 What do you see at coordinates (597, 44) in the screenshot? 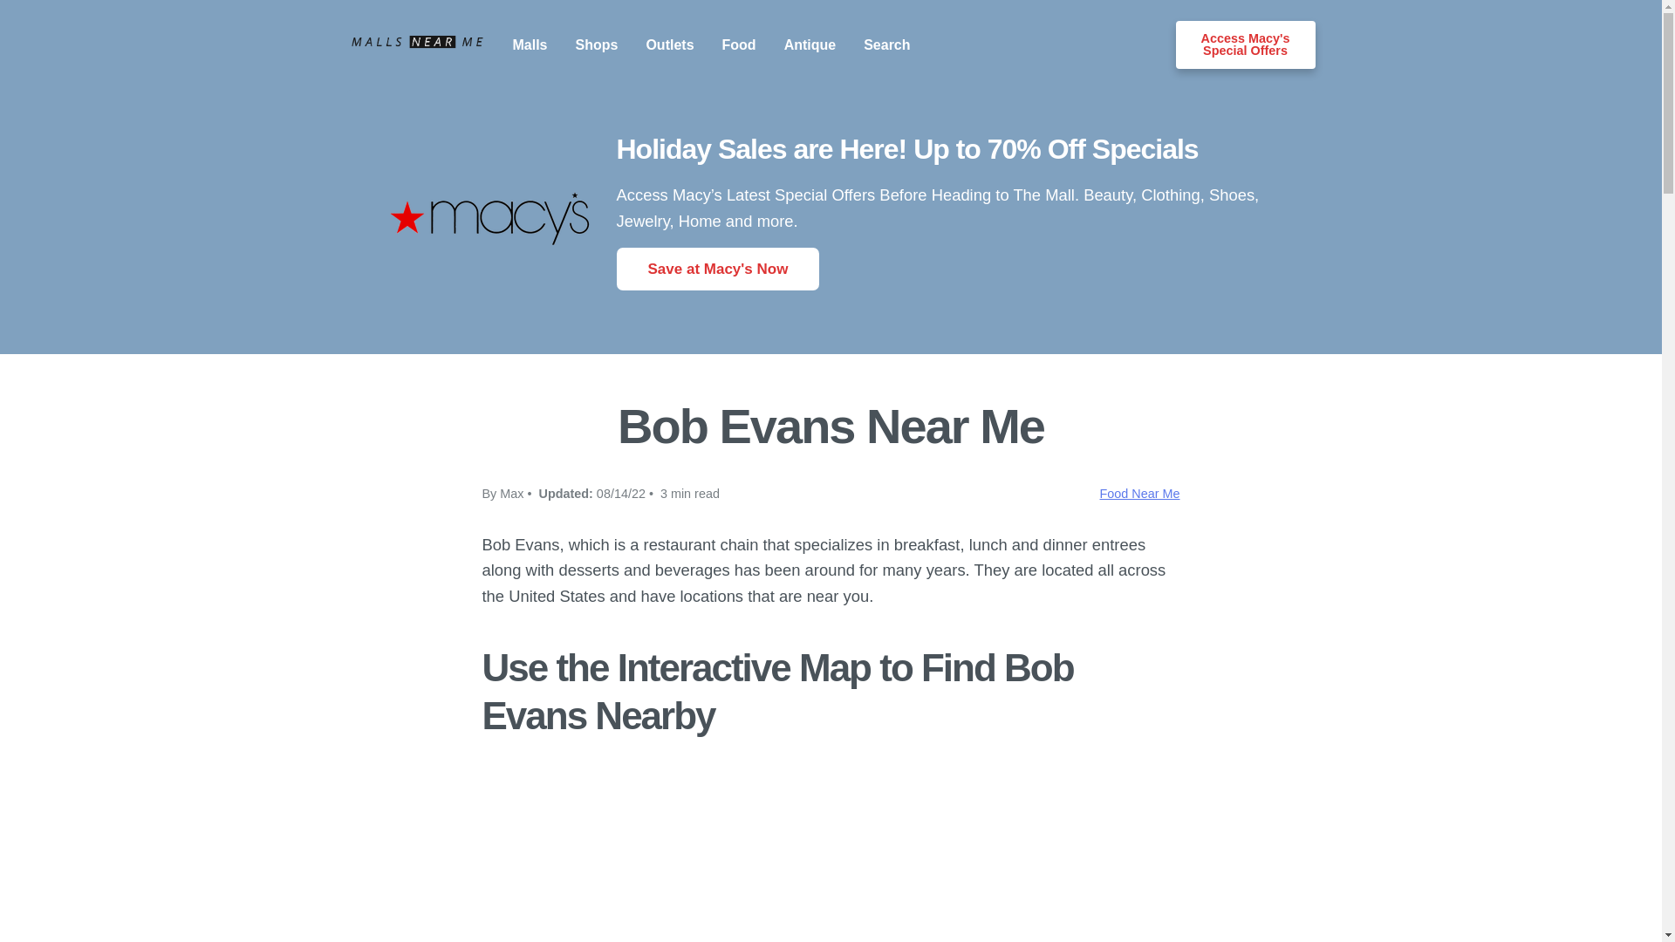
I see `Shops` at bounding box center [597, 44].